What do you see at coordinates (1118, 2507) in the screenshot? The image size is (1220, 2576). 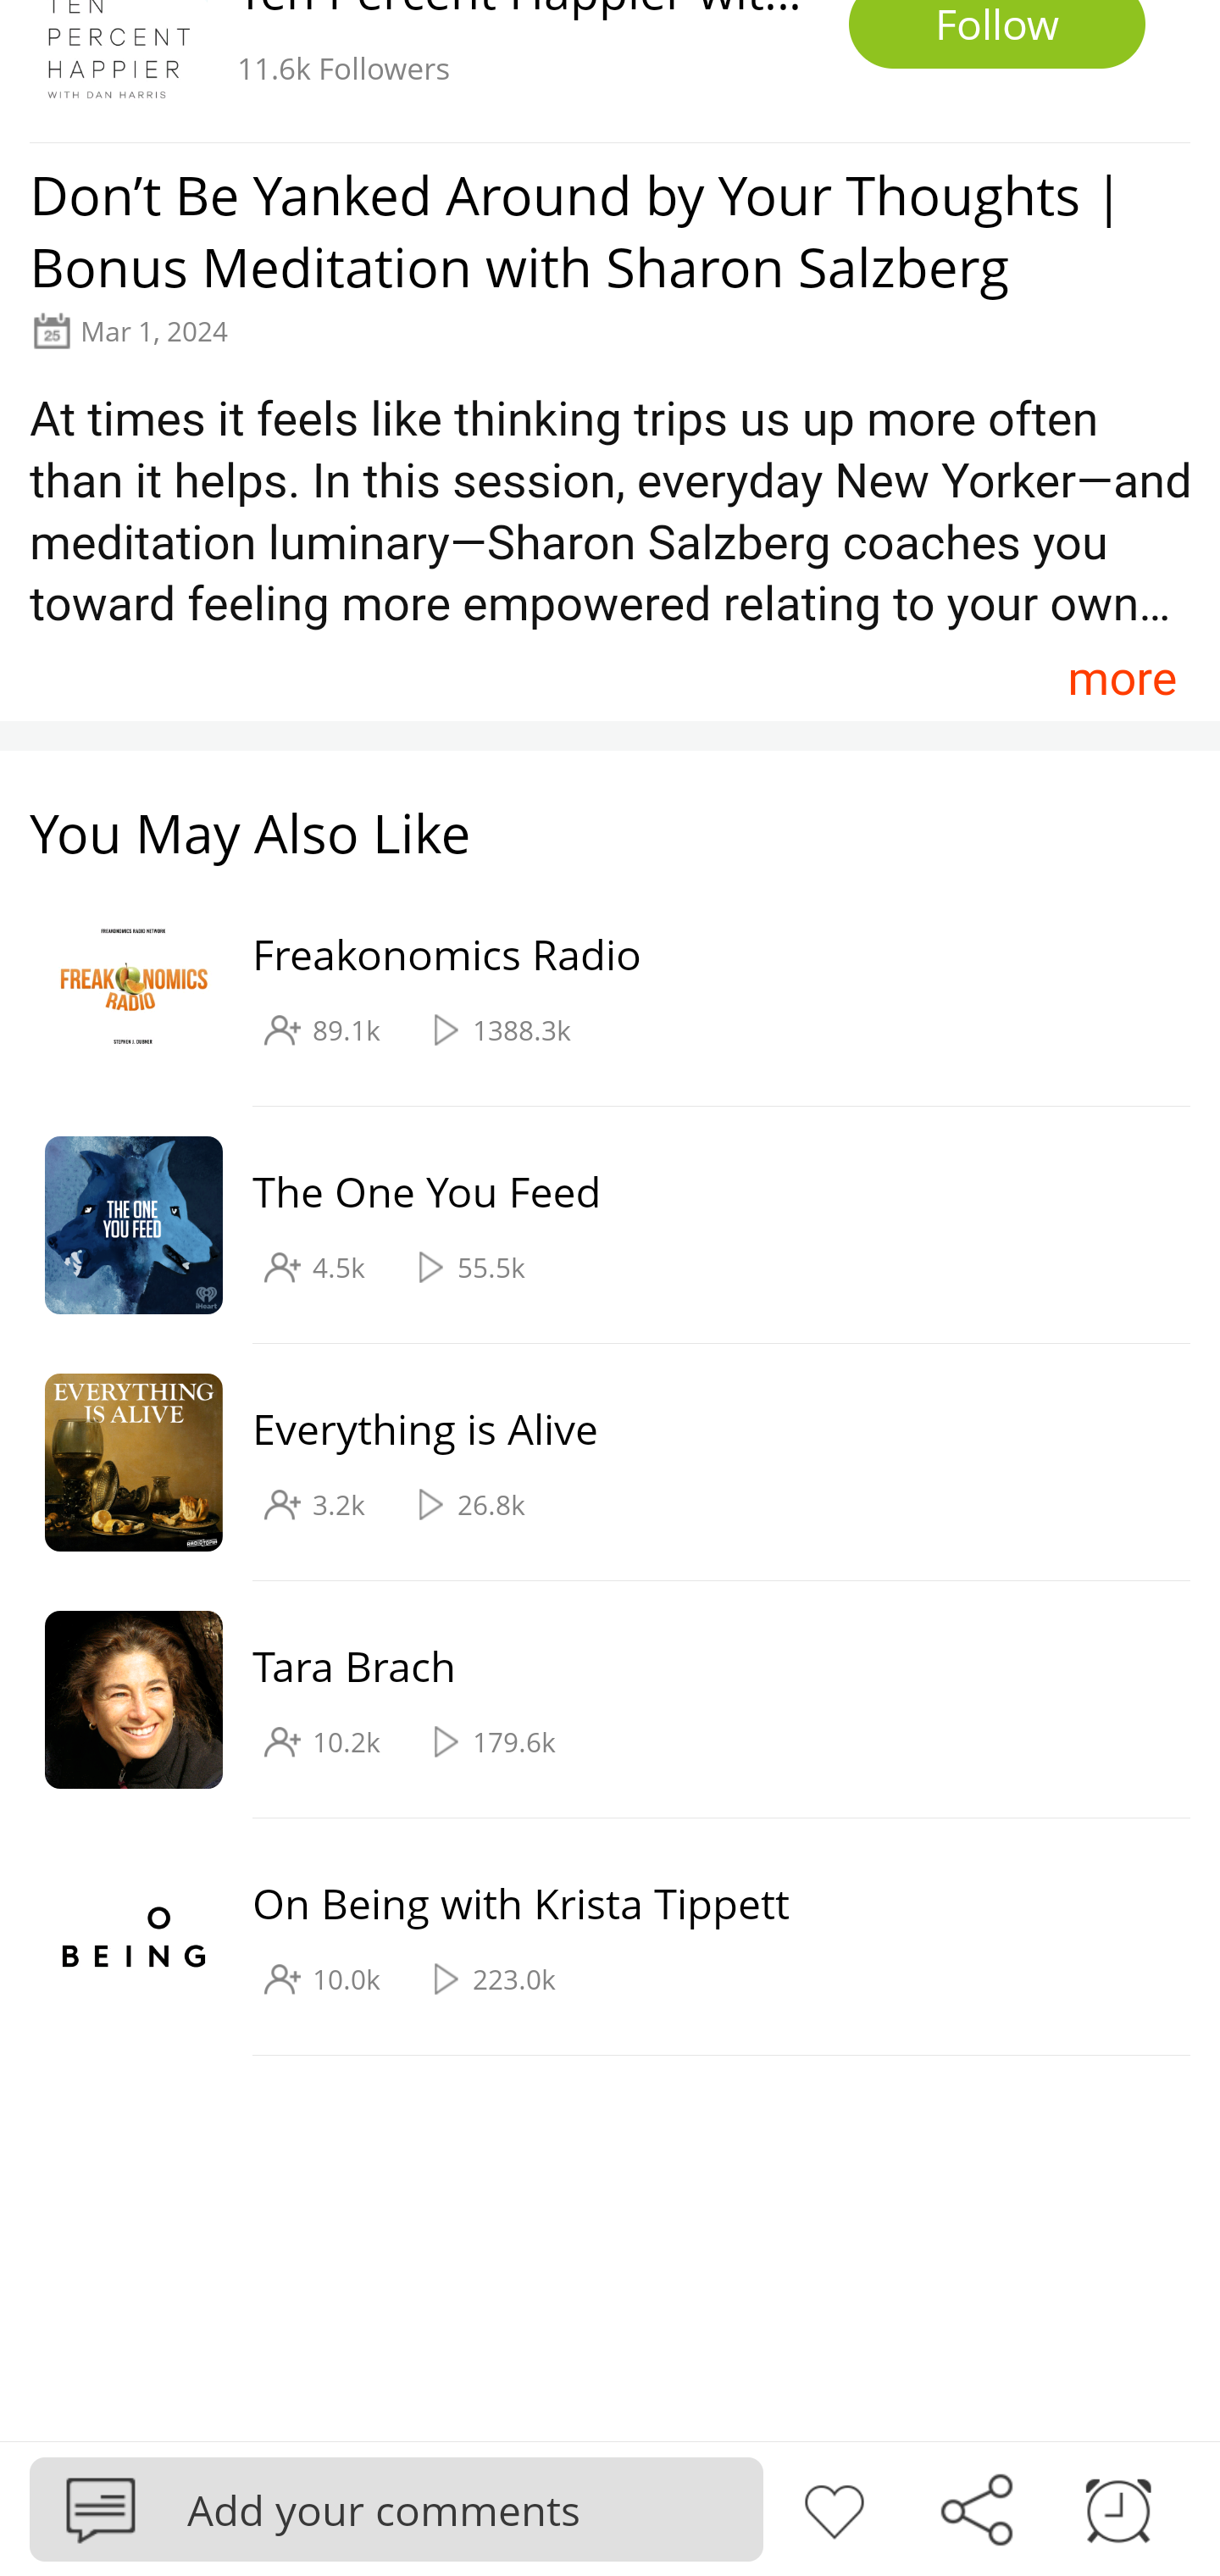 I see `Sleep timer` at bounding box center [1118, 2507].